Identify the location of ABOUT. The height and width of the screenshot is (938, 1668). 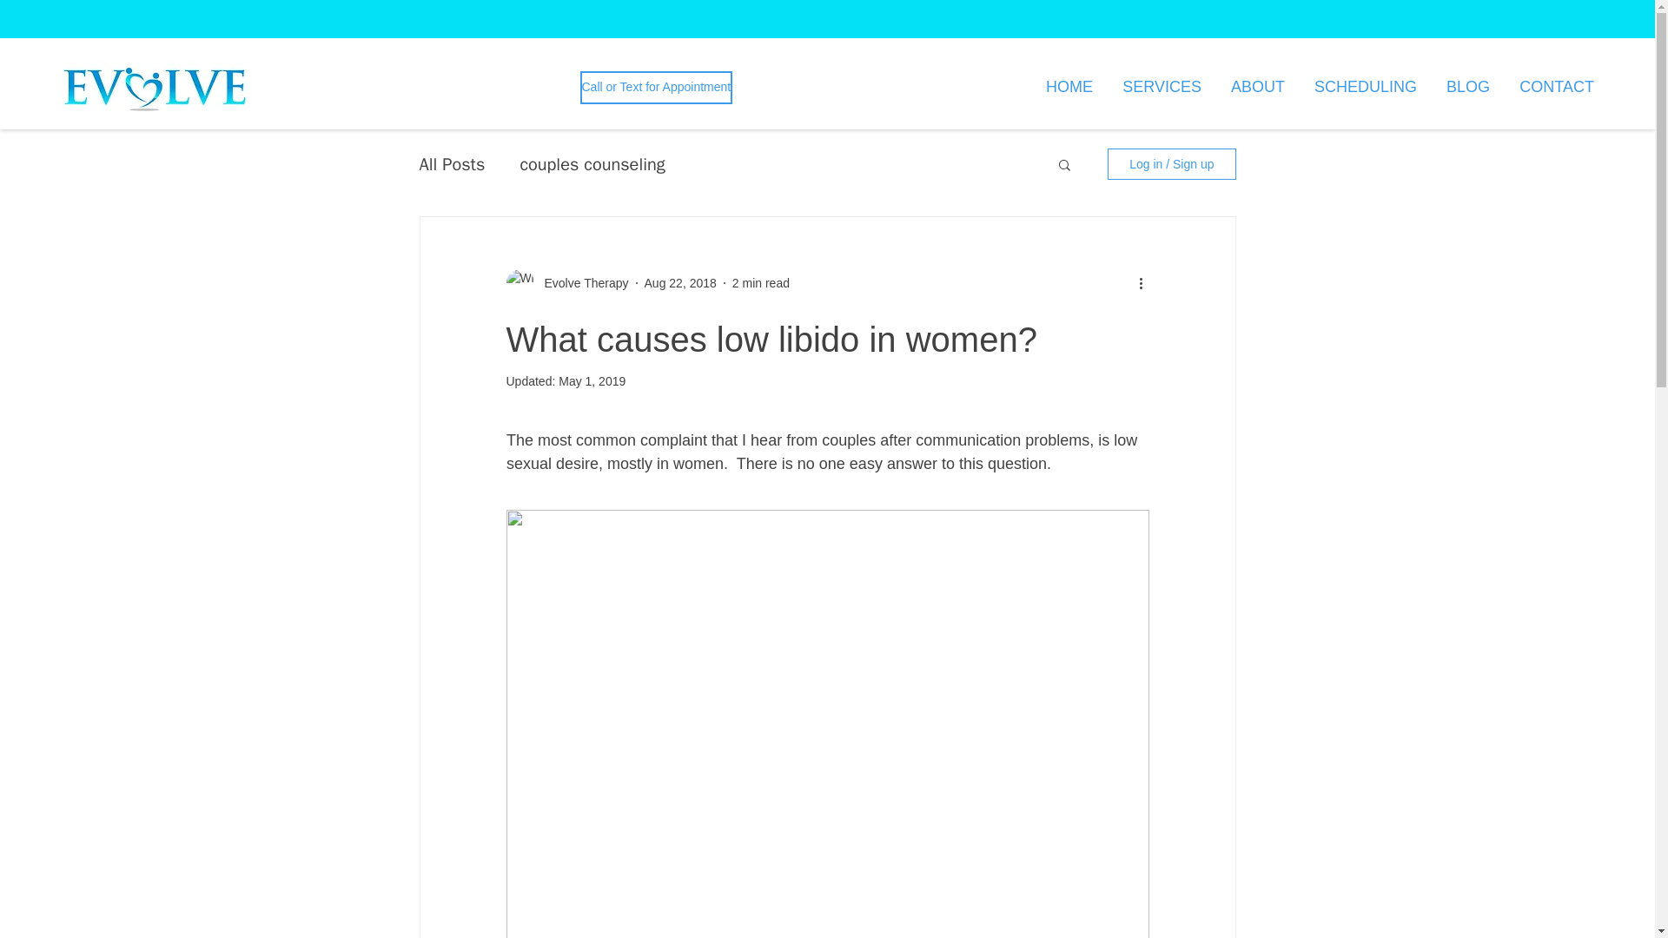
(1255, 87).